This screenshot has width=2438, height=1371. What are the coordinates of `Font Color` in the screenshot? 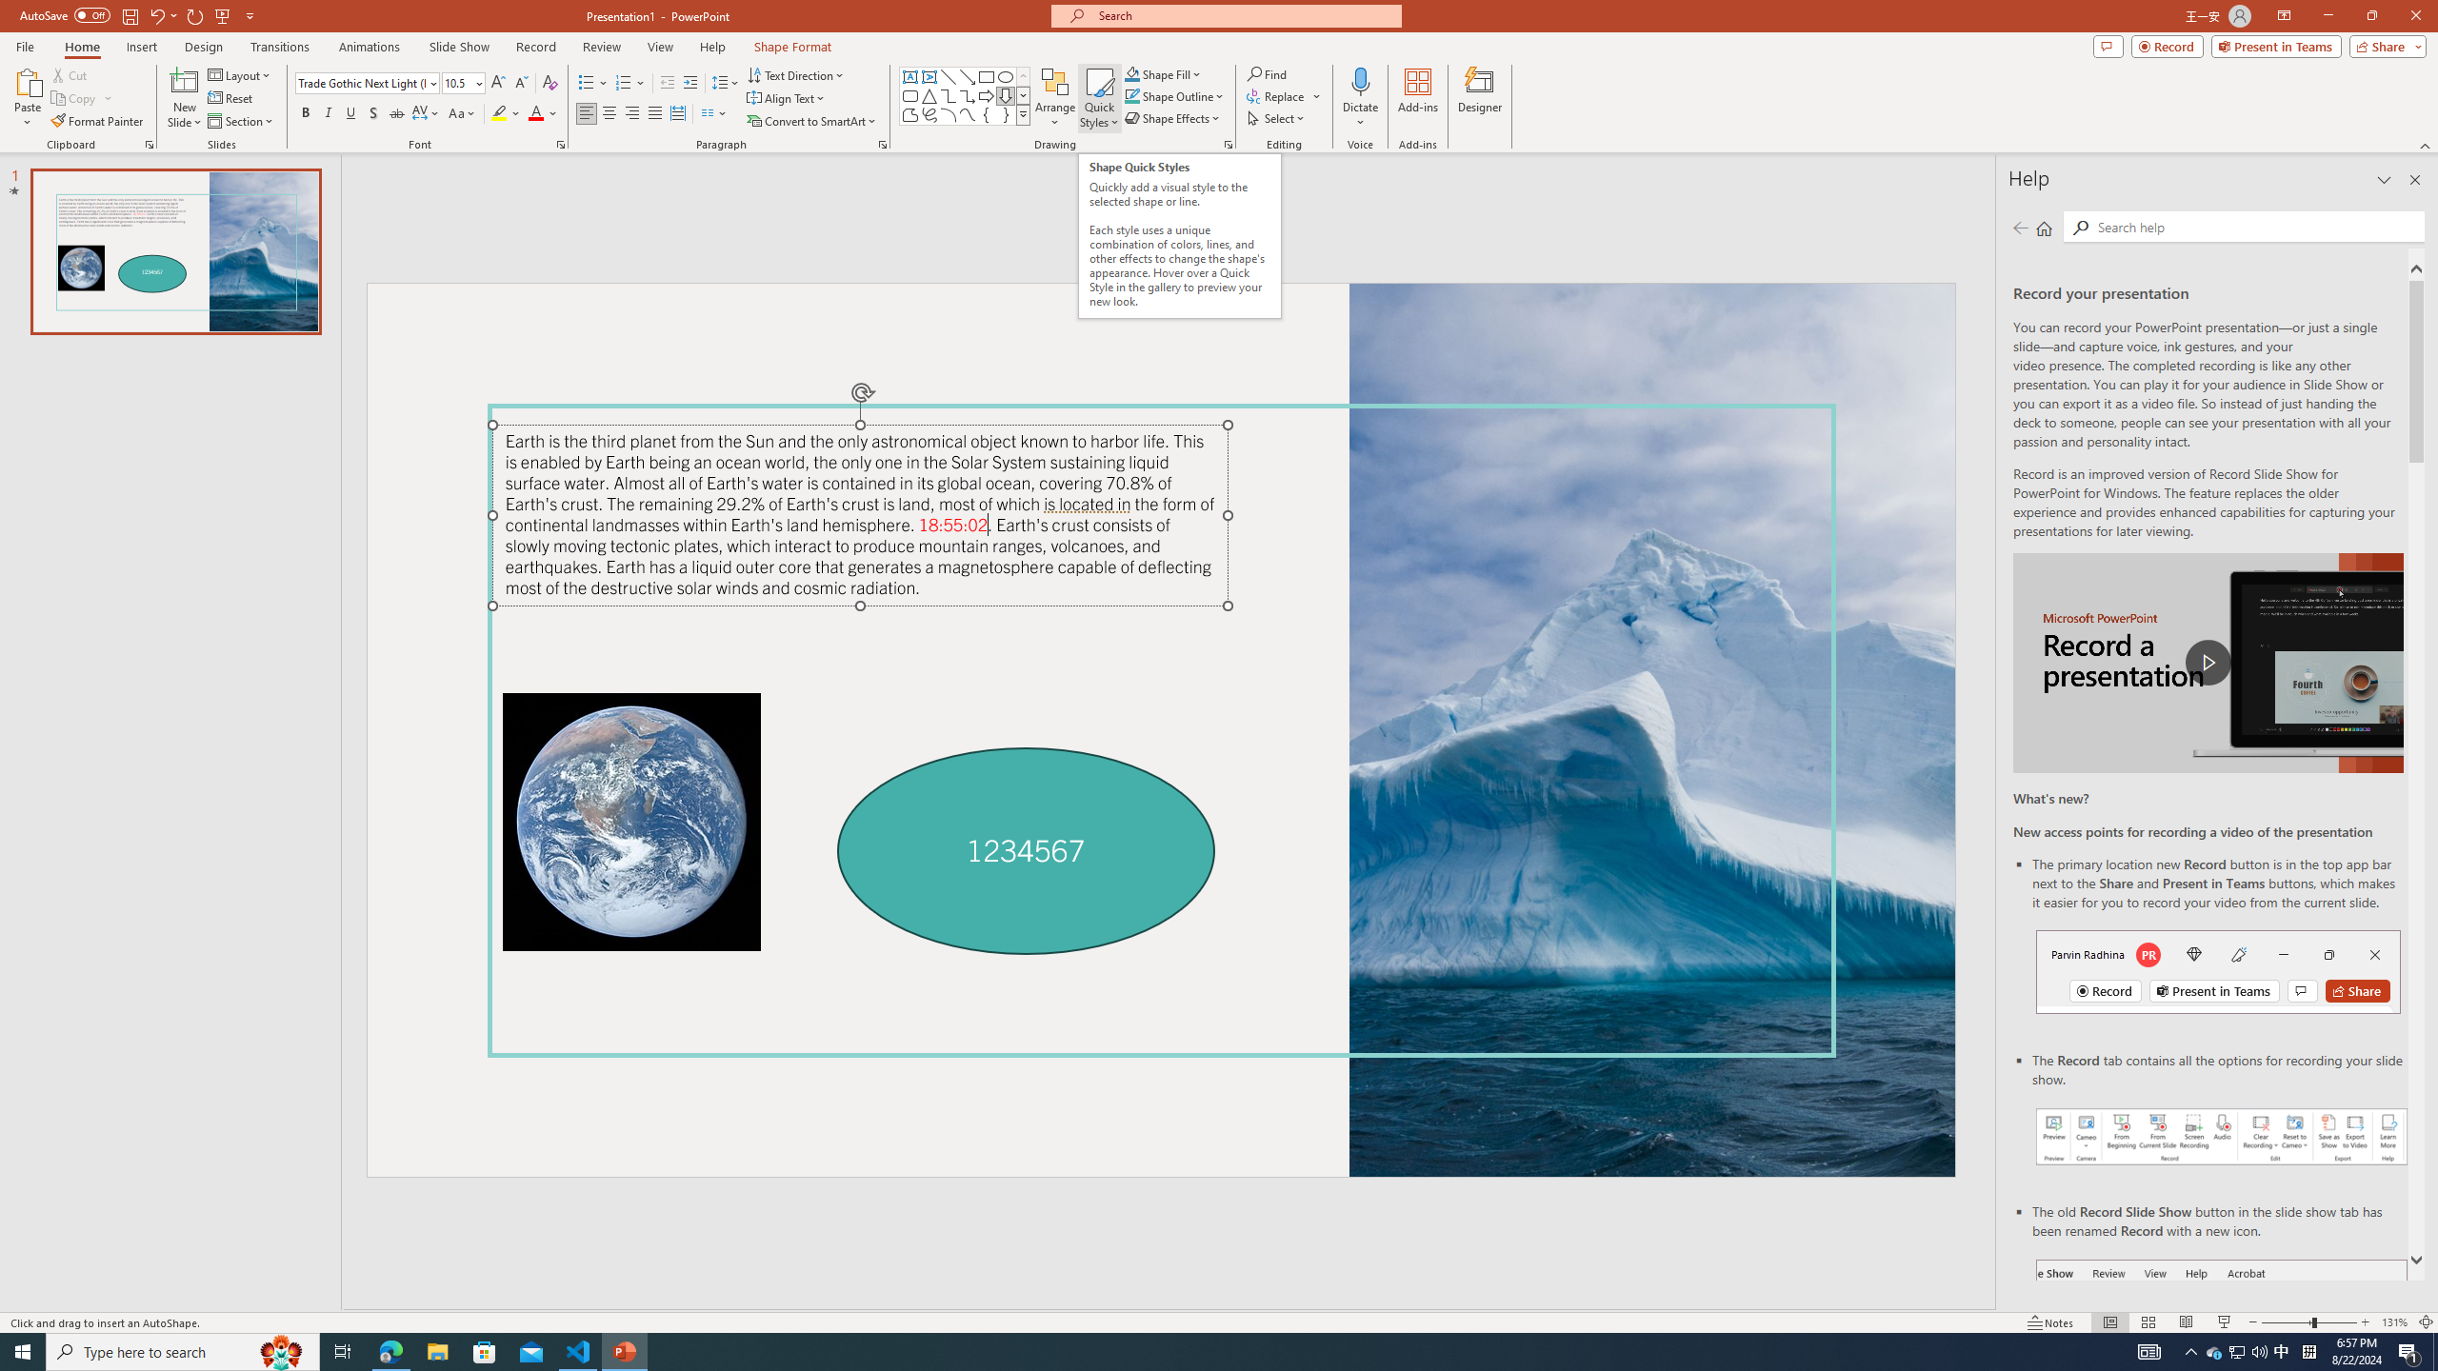 It's located at (543, 114).